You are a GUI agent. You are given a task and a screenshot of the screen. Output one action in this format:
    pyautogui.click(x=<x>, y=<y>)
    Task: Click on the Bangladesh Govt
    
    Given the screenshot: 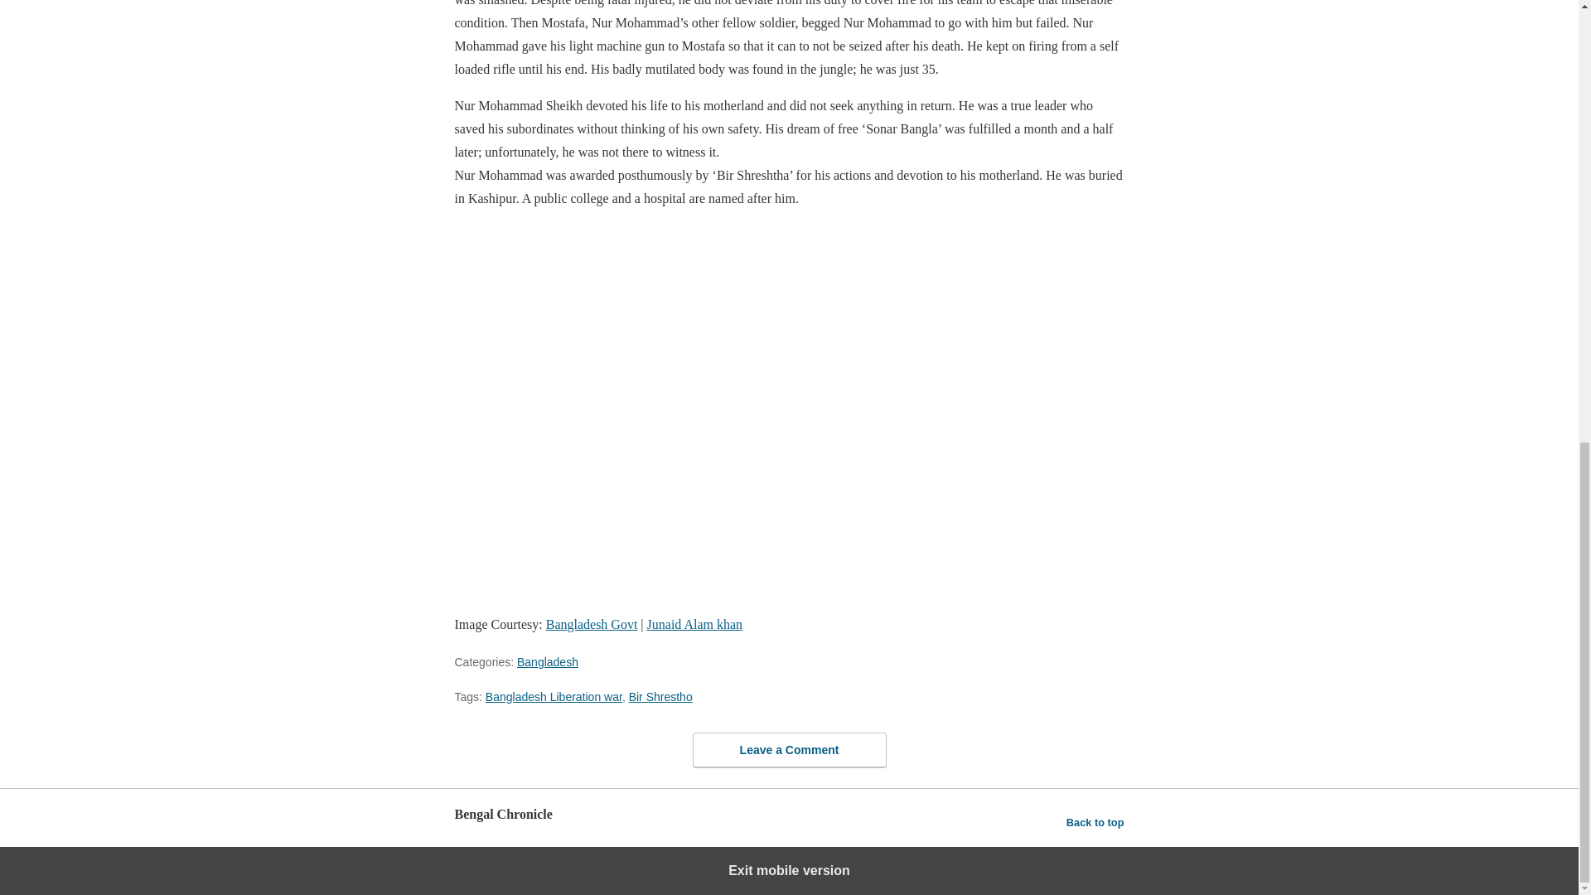 What is the action you would take?
    pyautogui.click(x=592, y=625)
    